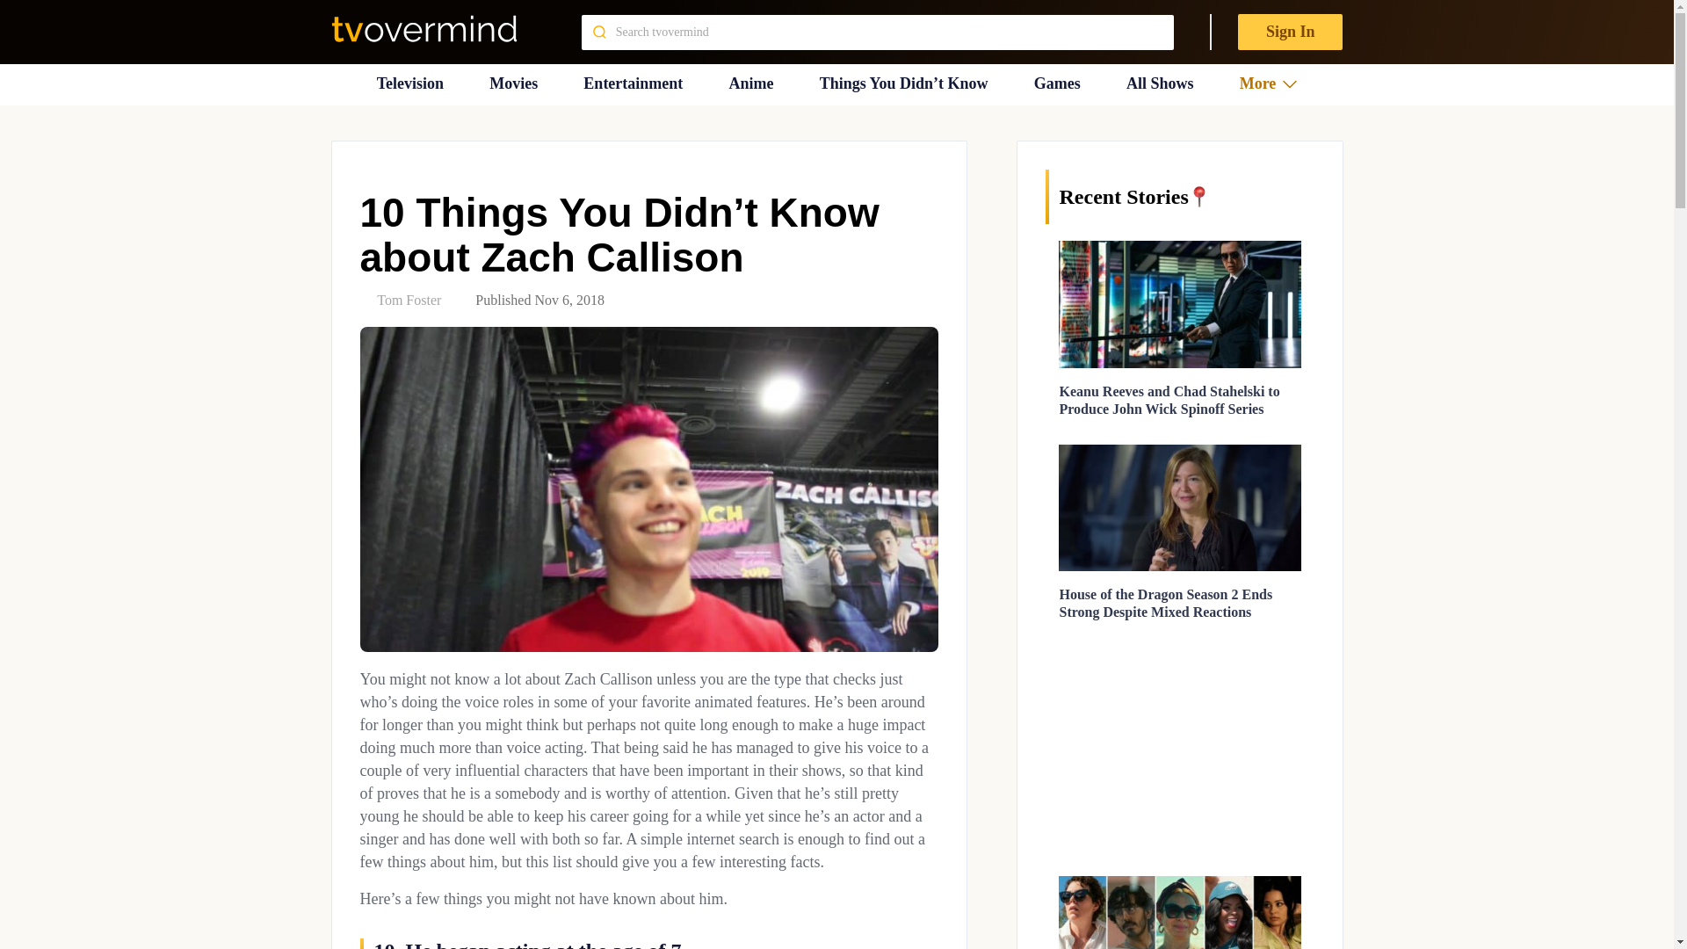 The image size is (1687, 949). Describe the element at coordinates (409, 83) in the screenshot. I see `Television` at that location.